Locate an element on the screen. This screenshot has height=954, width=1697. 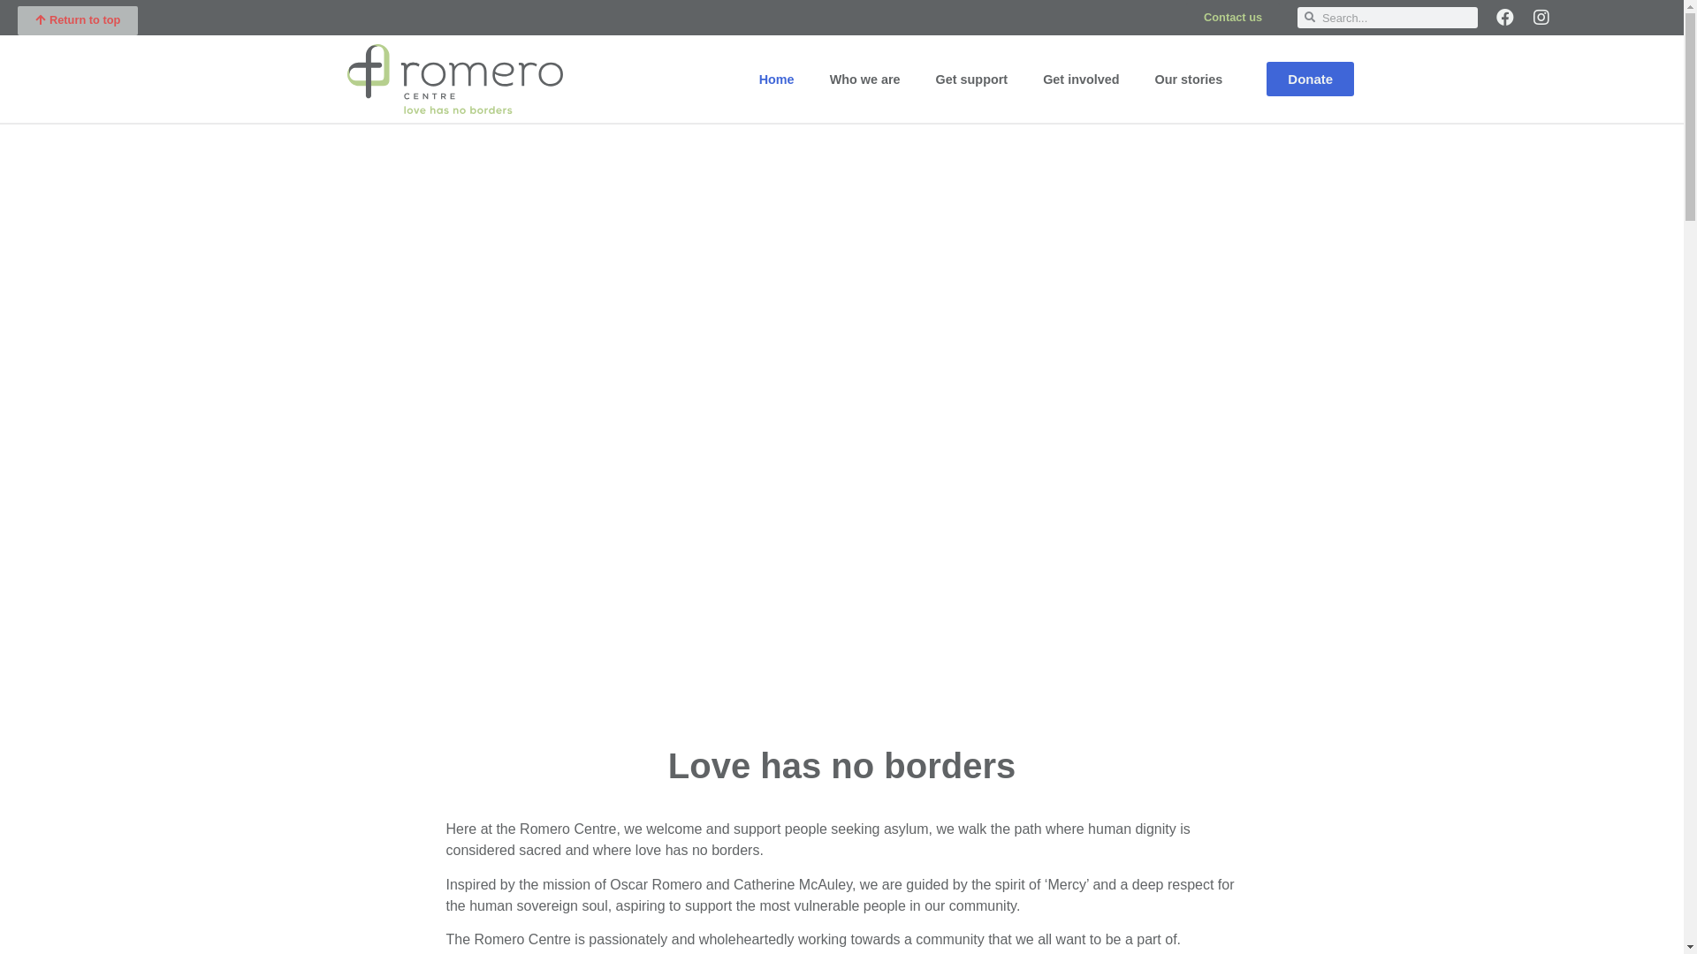
Our stories is located at coordinates (1190, 79).